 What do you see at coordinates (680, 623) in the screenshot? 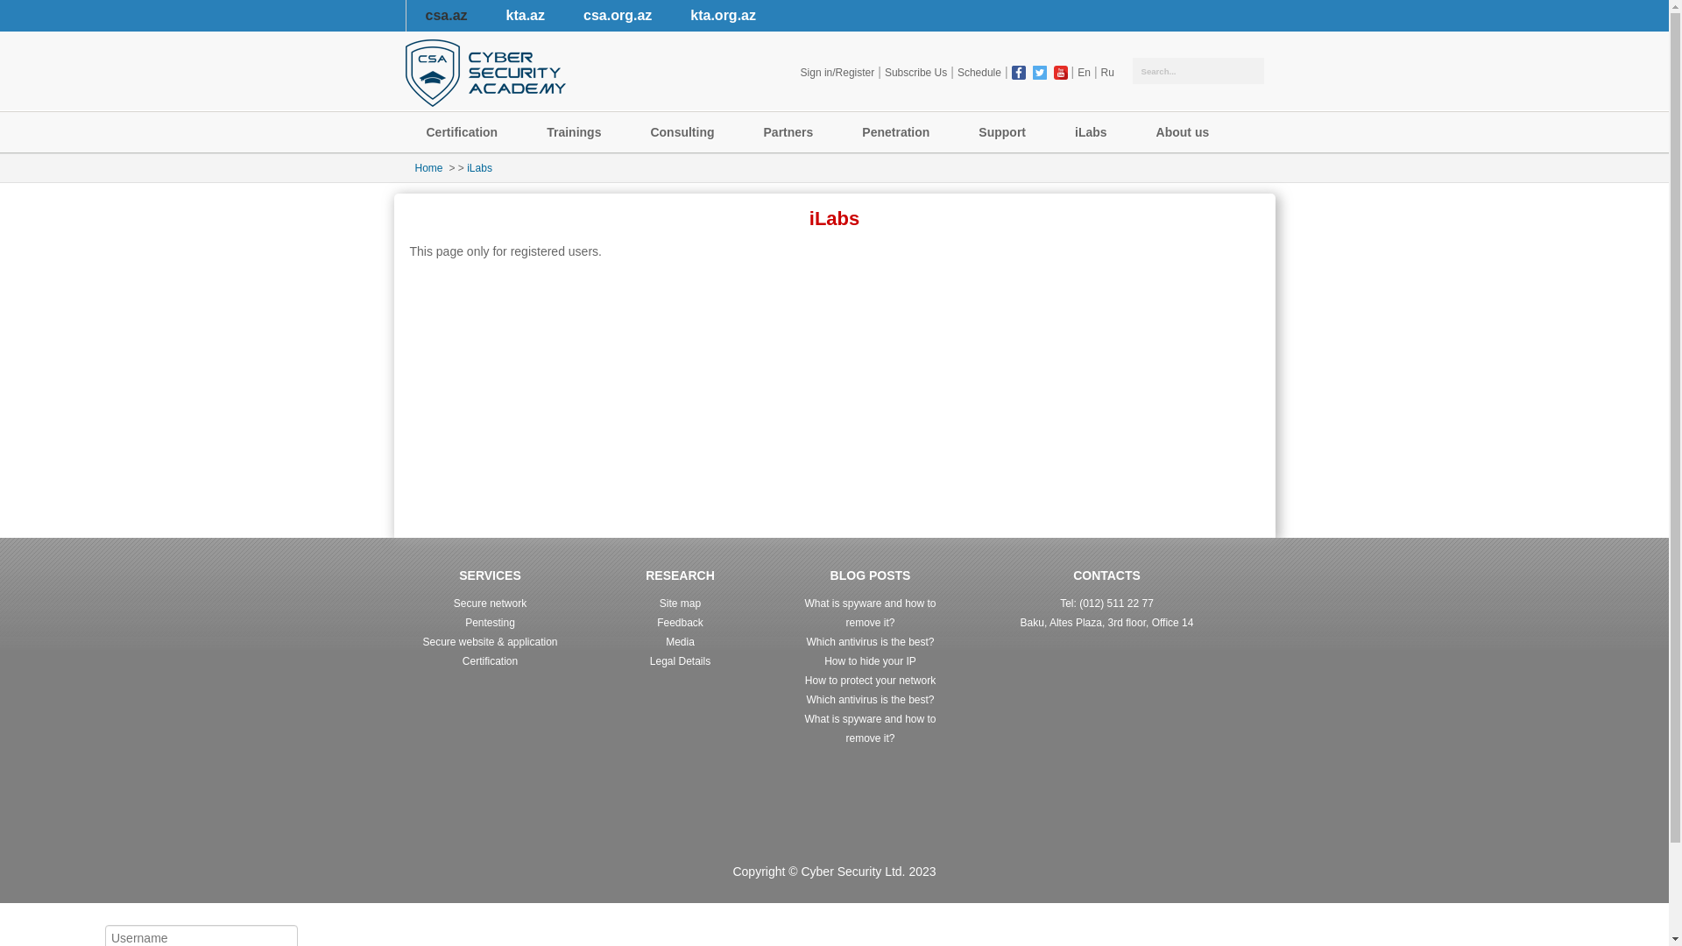
I see `Feedback` at bounding box center [680, 623].